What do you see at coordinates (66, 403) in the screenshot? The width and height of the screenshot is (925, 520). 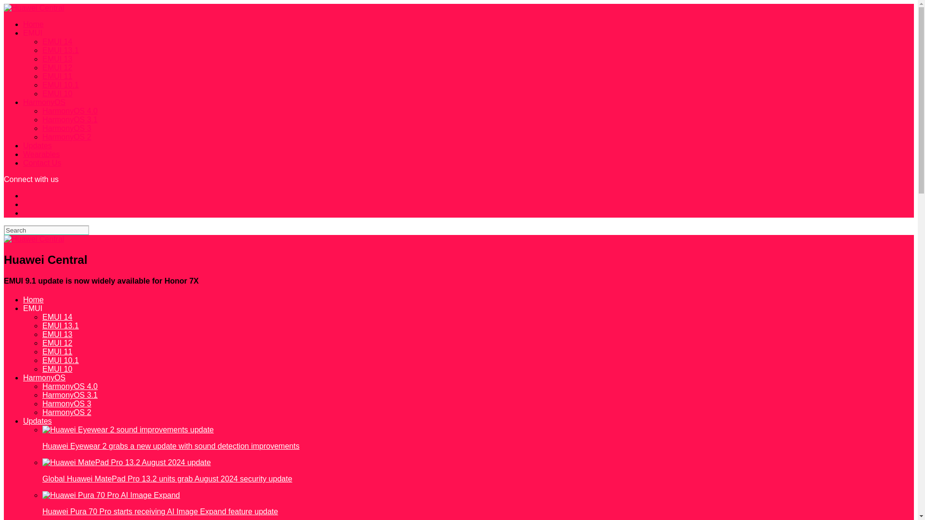 I see `HarmonyOS 3` at bounding box center [66, 403].